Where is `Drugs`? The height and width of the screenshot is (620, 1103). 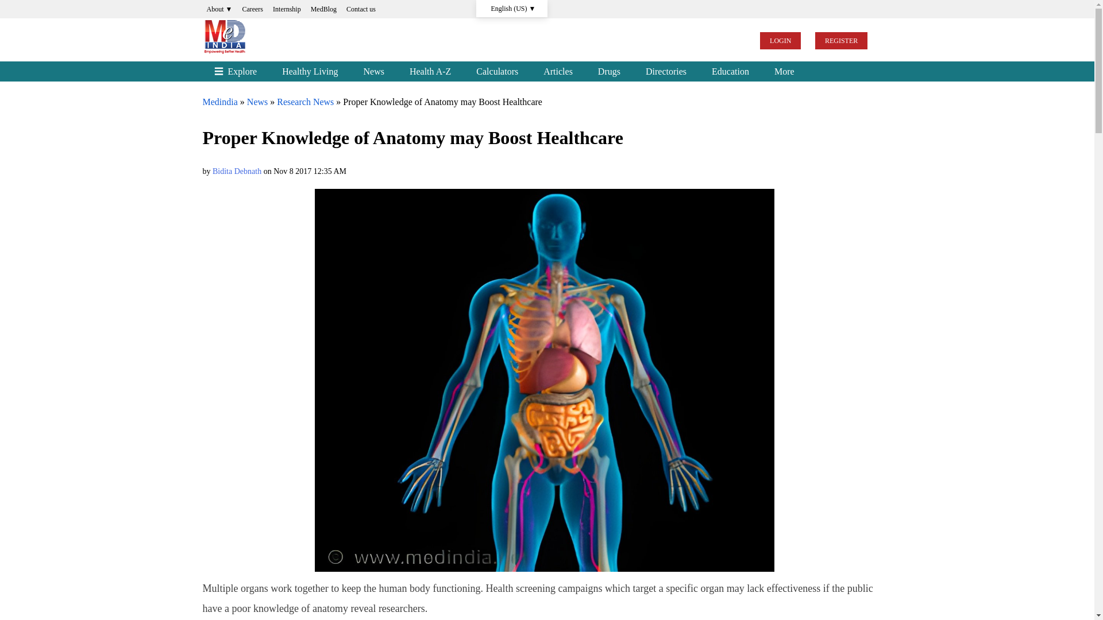
Drugs is located at coordinates (609, 71).